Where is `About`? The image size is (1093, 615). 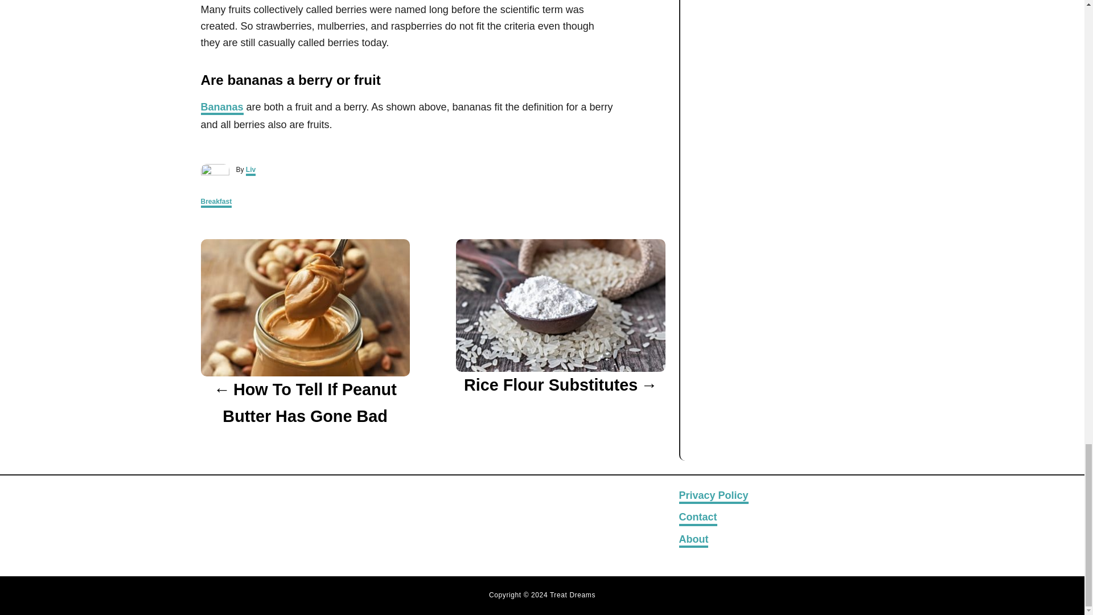 About is located at coordinates (693, 541).